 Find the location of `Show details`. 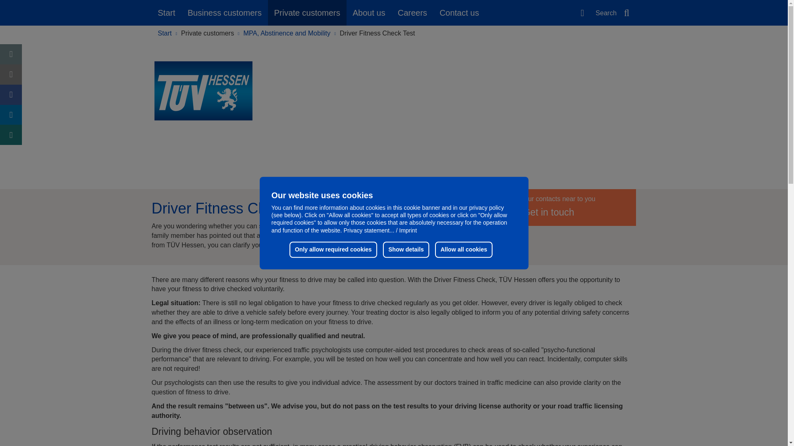

Show details is located at coordinates (406, 249).